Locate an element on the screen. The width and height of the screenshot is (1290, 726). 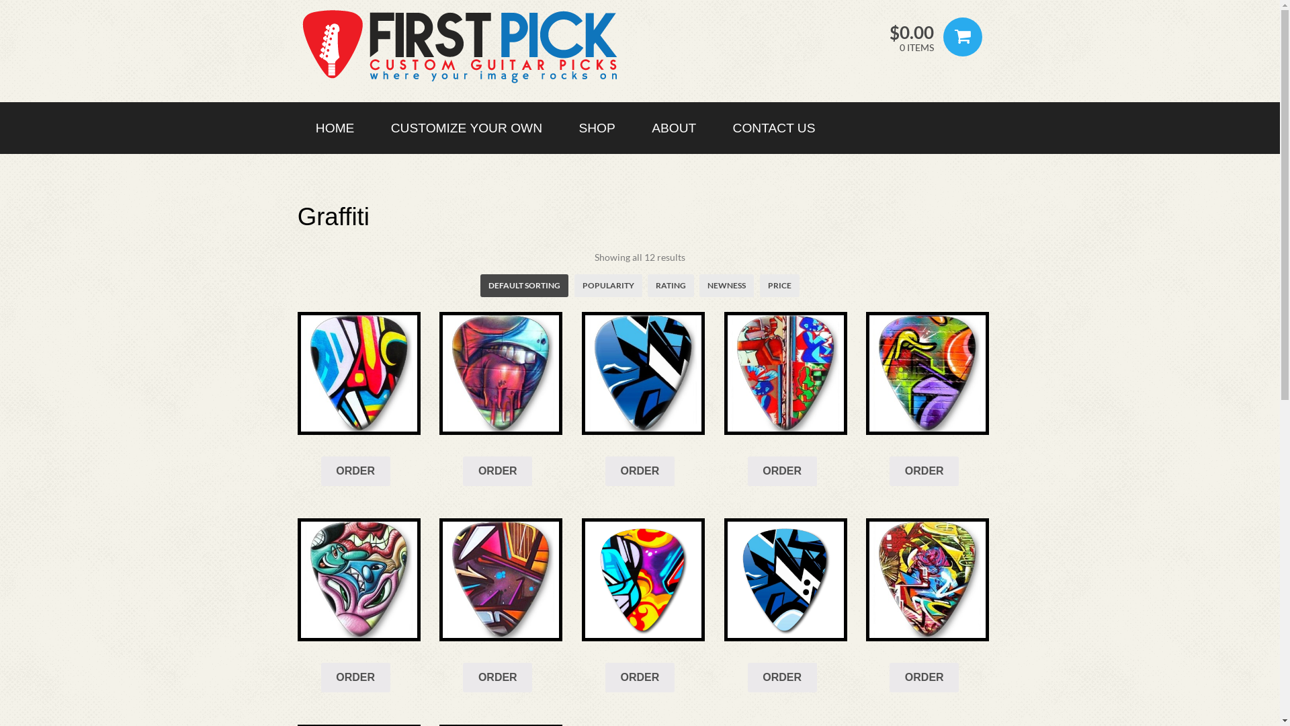
ORDER is located at coordinates (356, 678).